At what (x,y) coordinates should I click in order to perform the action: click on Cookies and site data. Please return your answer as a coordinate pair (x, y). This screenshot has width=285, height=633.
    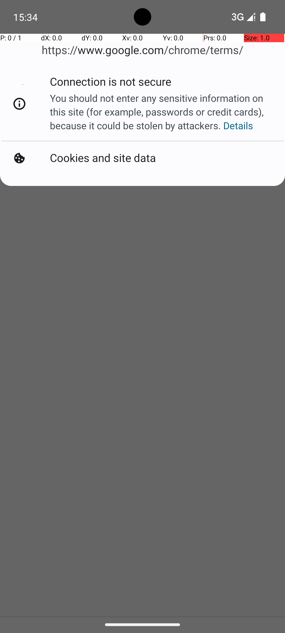
    Looking at the image, I should click on (104, 157).